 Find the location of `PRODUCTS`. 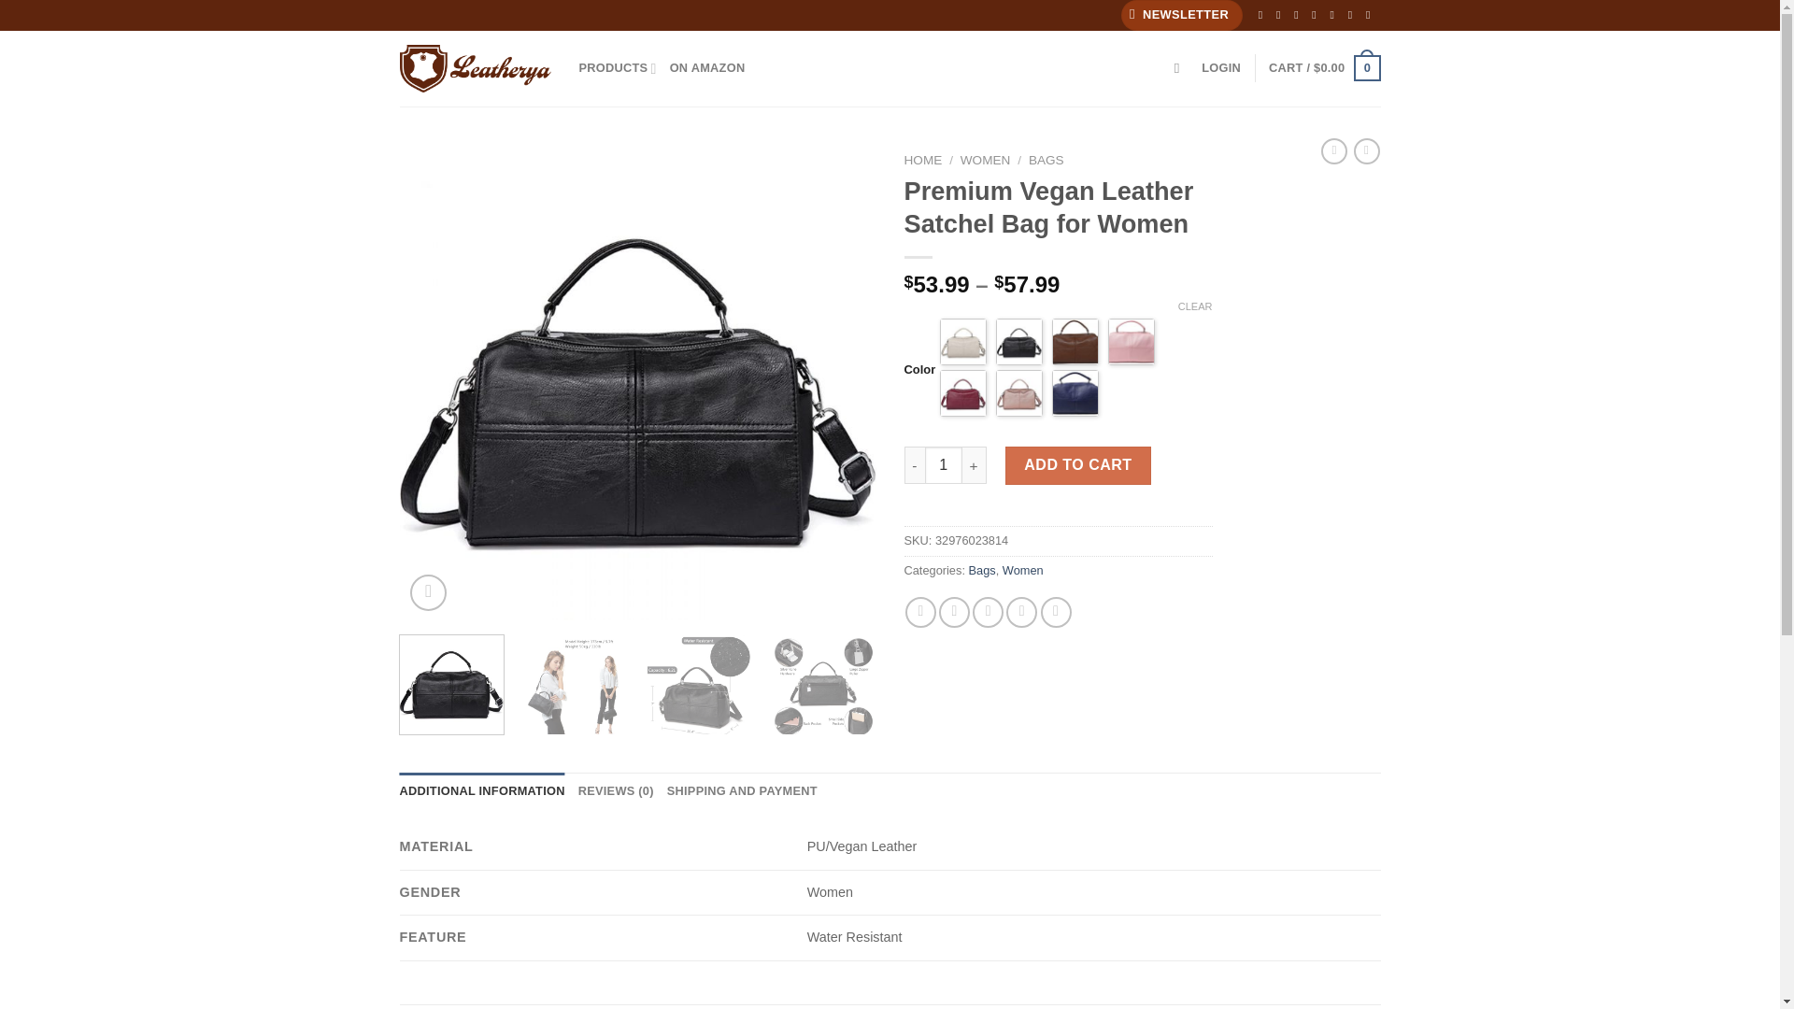

PRODUCTS is located at coordinates (618, 67).